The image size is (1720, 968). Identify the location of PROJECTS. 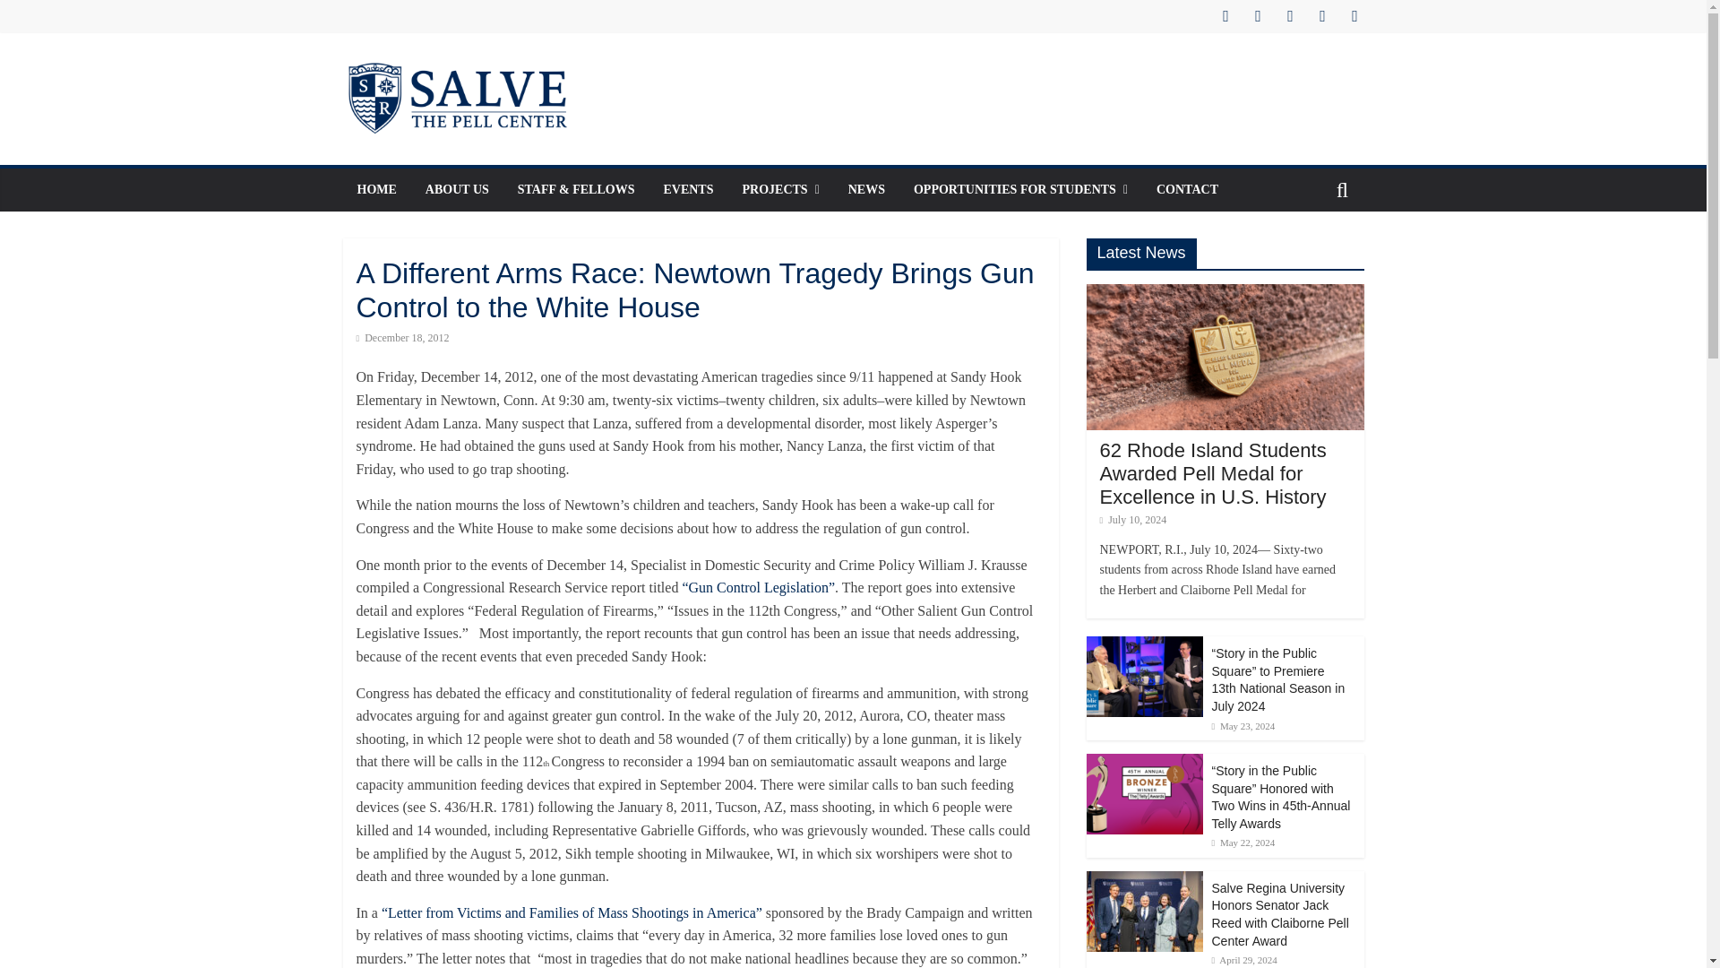
(779, 190).